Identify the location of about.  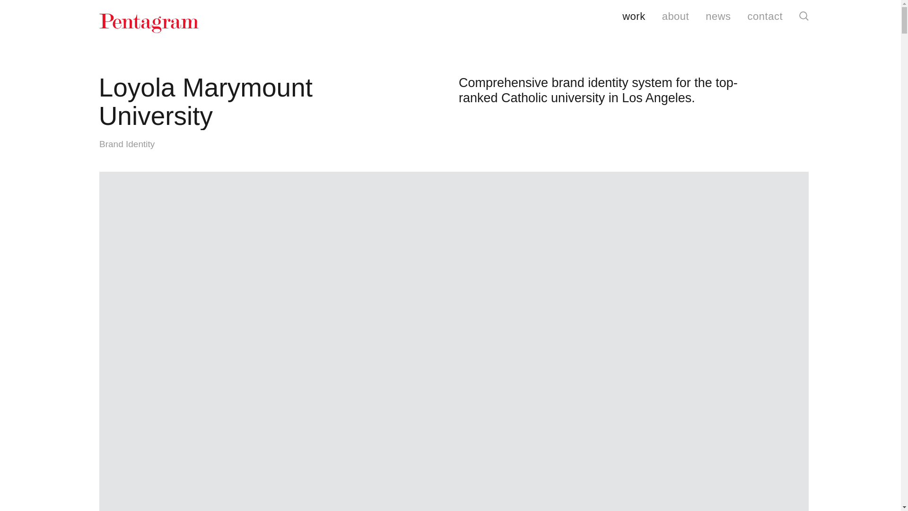
(675, 17).